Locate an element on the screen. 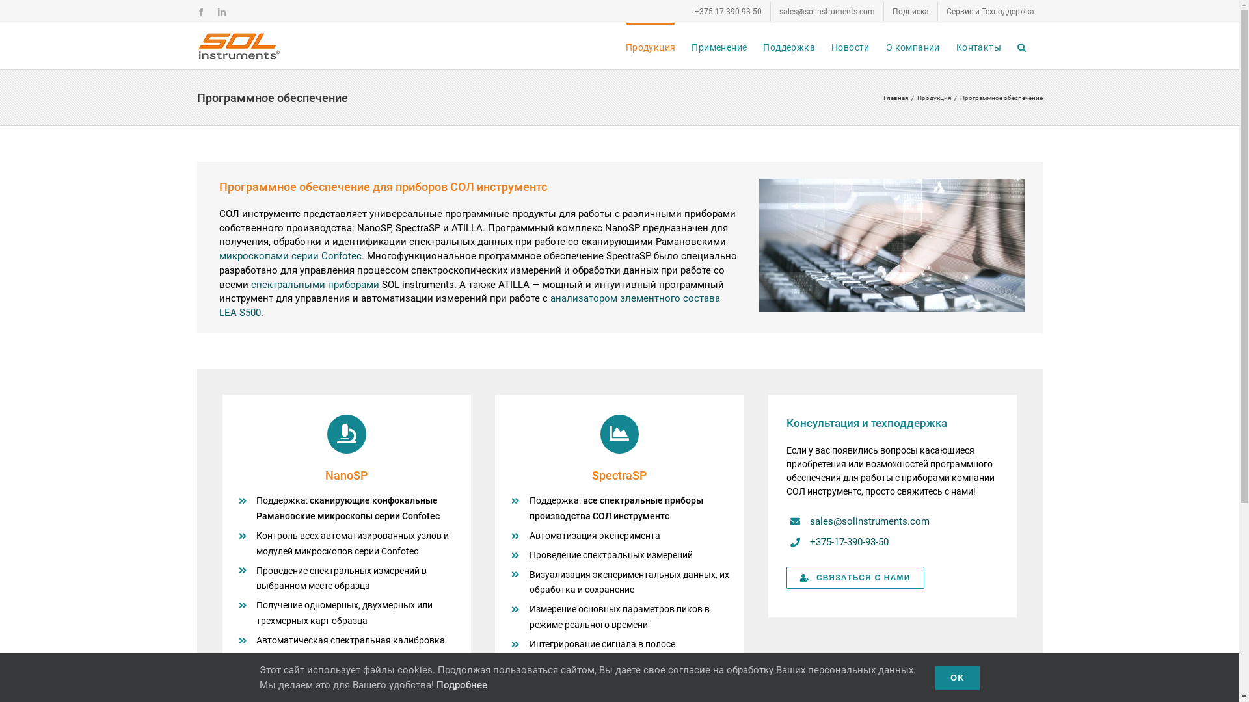 Image resolution: width=1249 pixels, height=702 pixels. +375-17-390-93-50 is located at coordinates (850, 542).